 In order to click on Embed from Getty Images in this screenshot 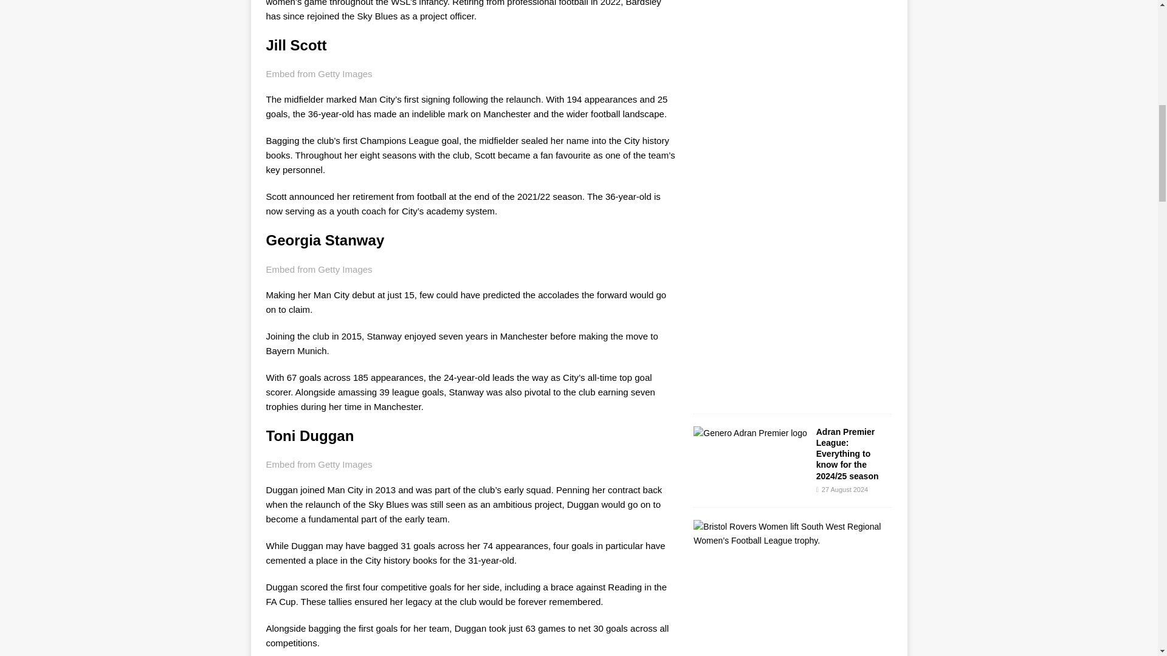, I will do `click(318, 74)`.